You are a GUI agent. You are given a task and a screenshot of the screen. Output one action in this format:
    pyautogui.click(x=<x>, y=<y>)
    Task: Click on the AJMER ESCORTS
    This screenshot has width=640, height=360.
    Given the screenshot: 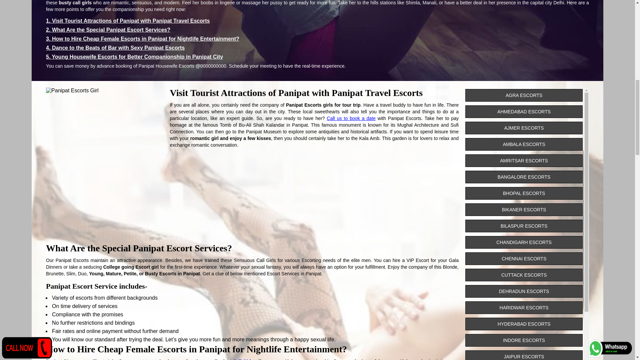 What is the action you would take?
    pyautogui.click(x=524, y=128)
    